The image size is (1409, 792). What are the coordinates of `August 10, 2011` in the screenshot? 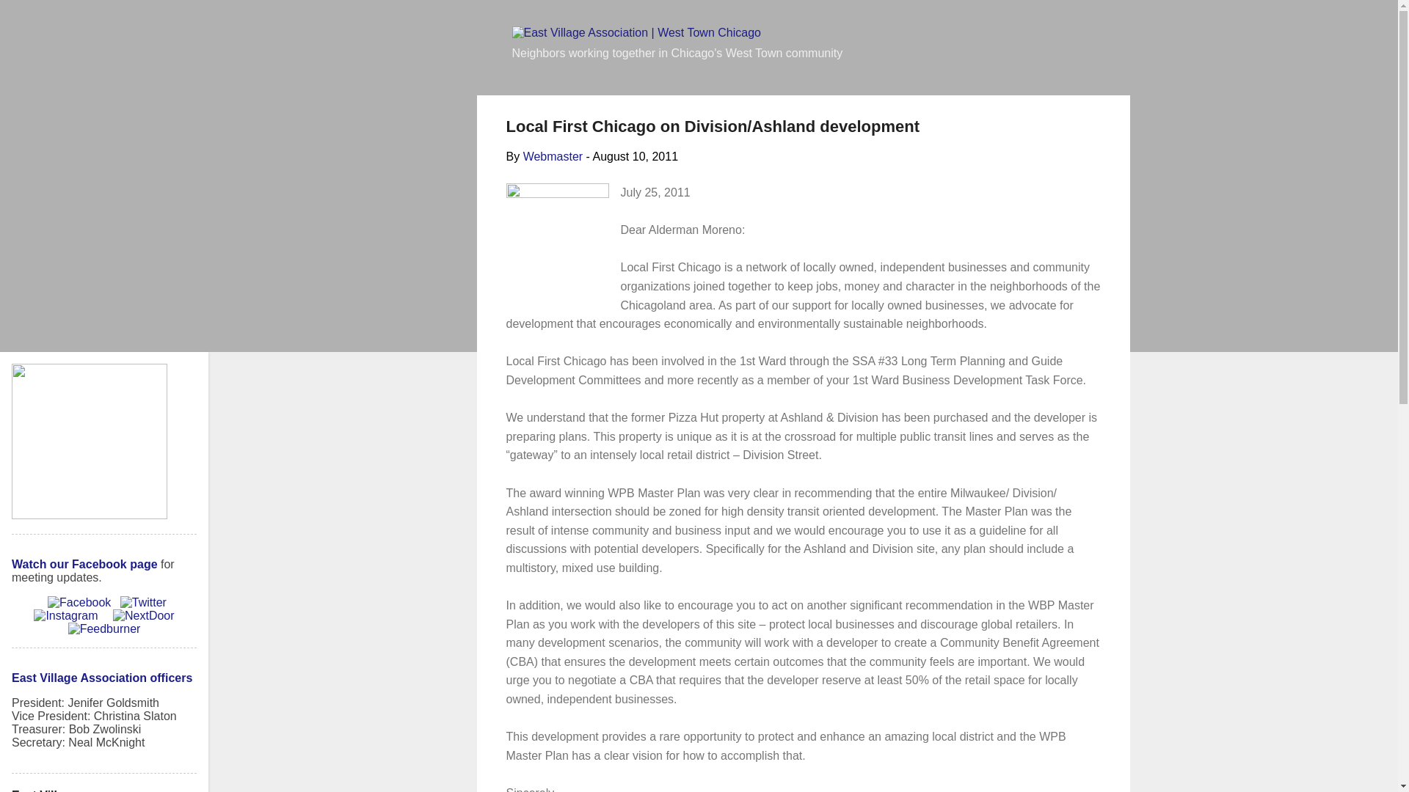 It's located at (634, 157).